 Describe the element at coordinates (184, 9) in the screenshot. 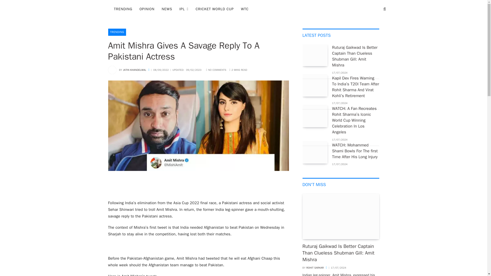

I see `IPL` at that location.